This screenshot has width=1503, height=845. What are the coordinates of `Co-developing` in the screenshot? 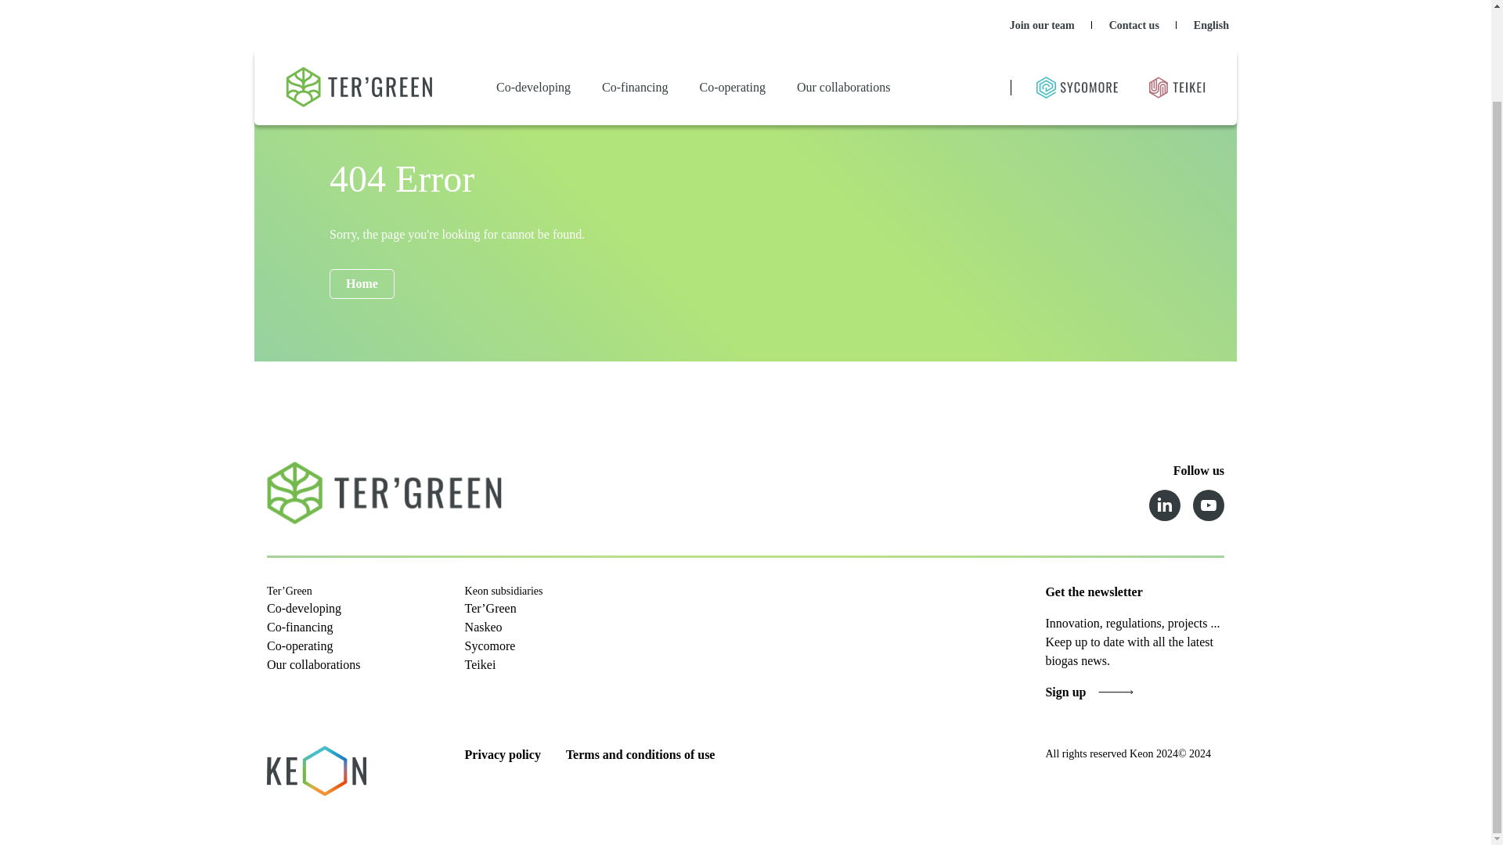 It's located at (534, 11).